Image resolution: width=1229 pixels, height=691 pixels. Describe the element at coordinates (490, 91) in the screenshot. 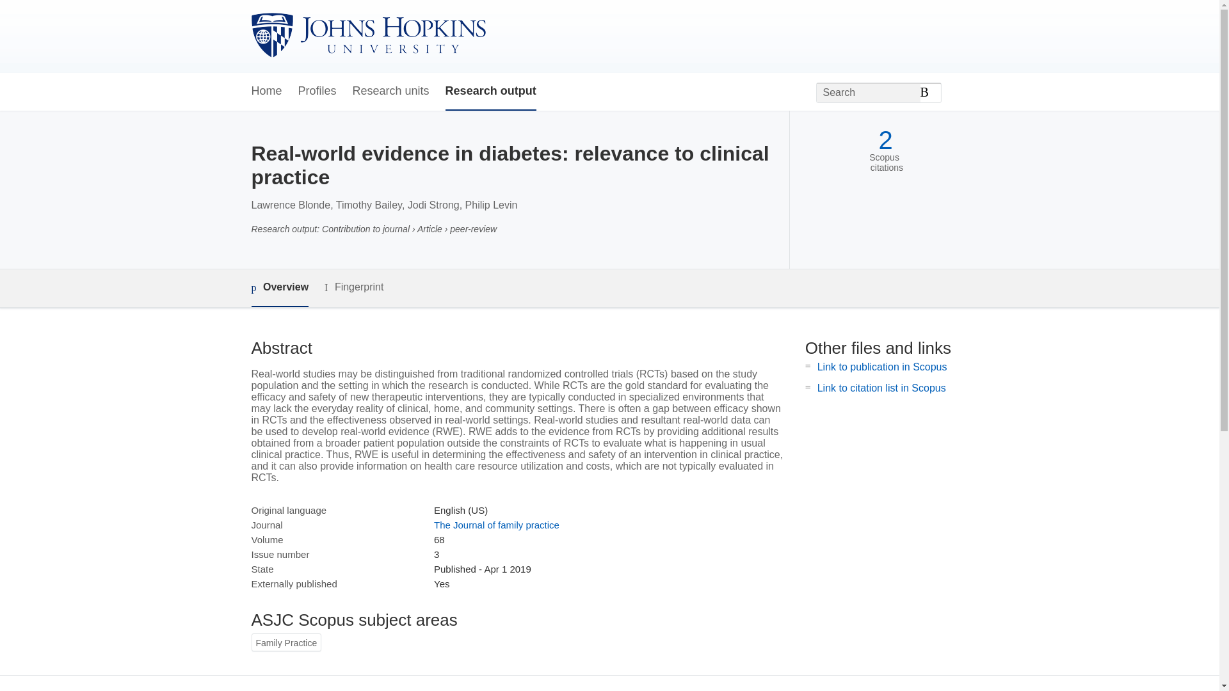

I see `Research output` at that location.